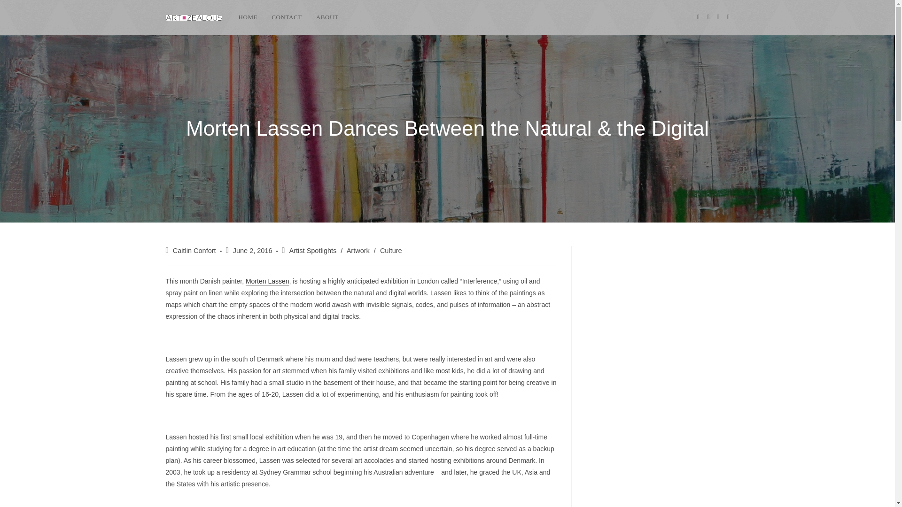  I want to click on Artist Spotlights, so click(313, 251).